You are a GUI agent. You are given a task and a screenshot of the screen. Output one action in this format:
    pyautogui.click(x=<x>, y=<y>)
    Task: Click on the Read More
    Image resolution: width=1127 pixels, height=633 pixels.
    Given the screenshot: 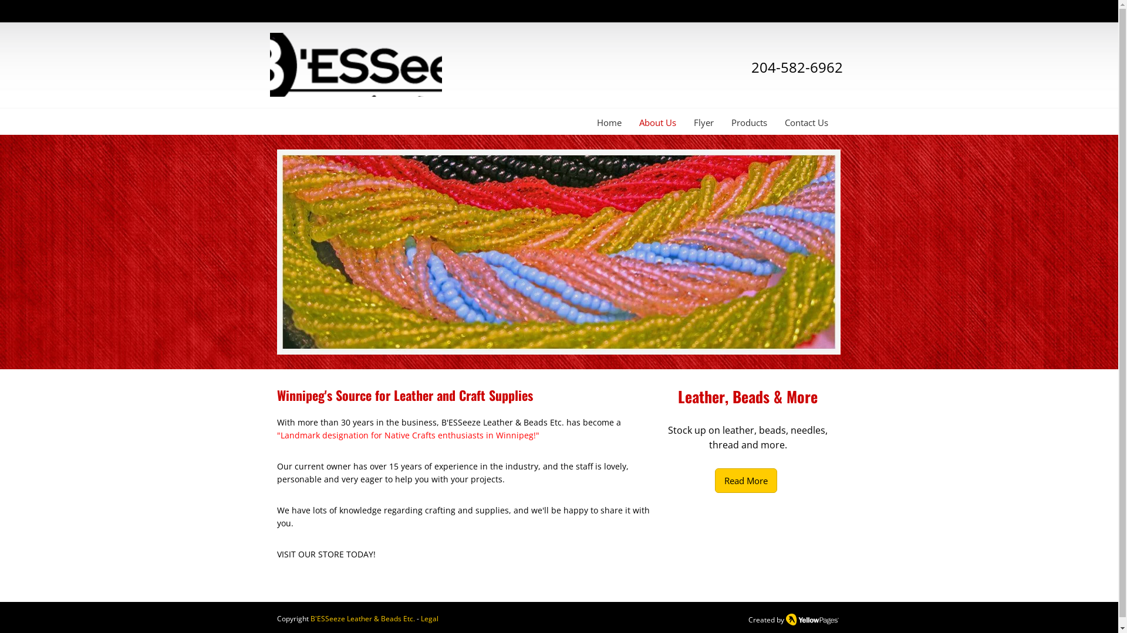 What is the action you would take?
    pyautogui.click(x=746, y=481)
    